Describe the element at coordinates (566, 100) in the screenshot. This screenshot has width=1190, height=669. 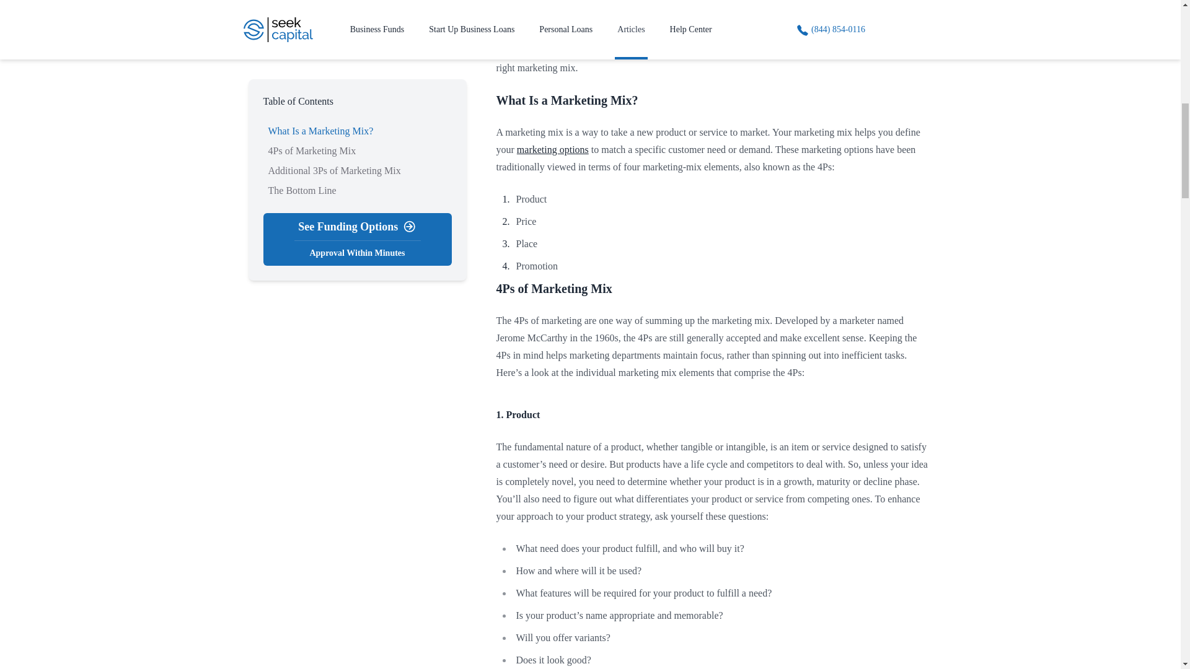
I see `What Is a Marketing Mix?` at that location.